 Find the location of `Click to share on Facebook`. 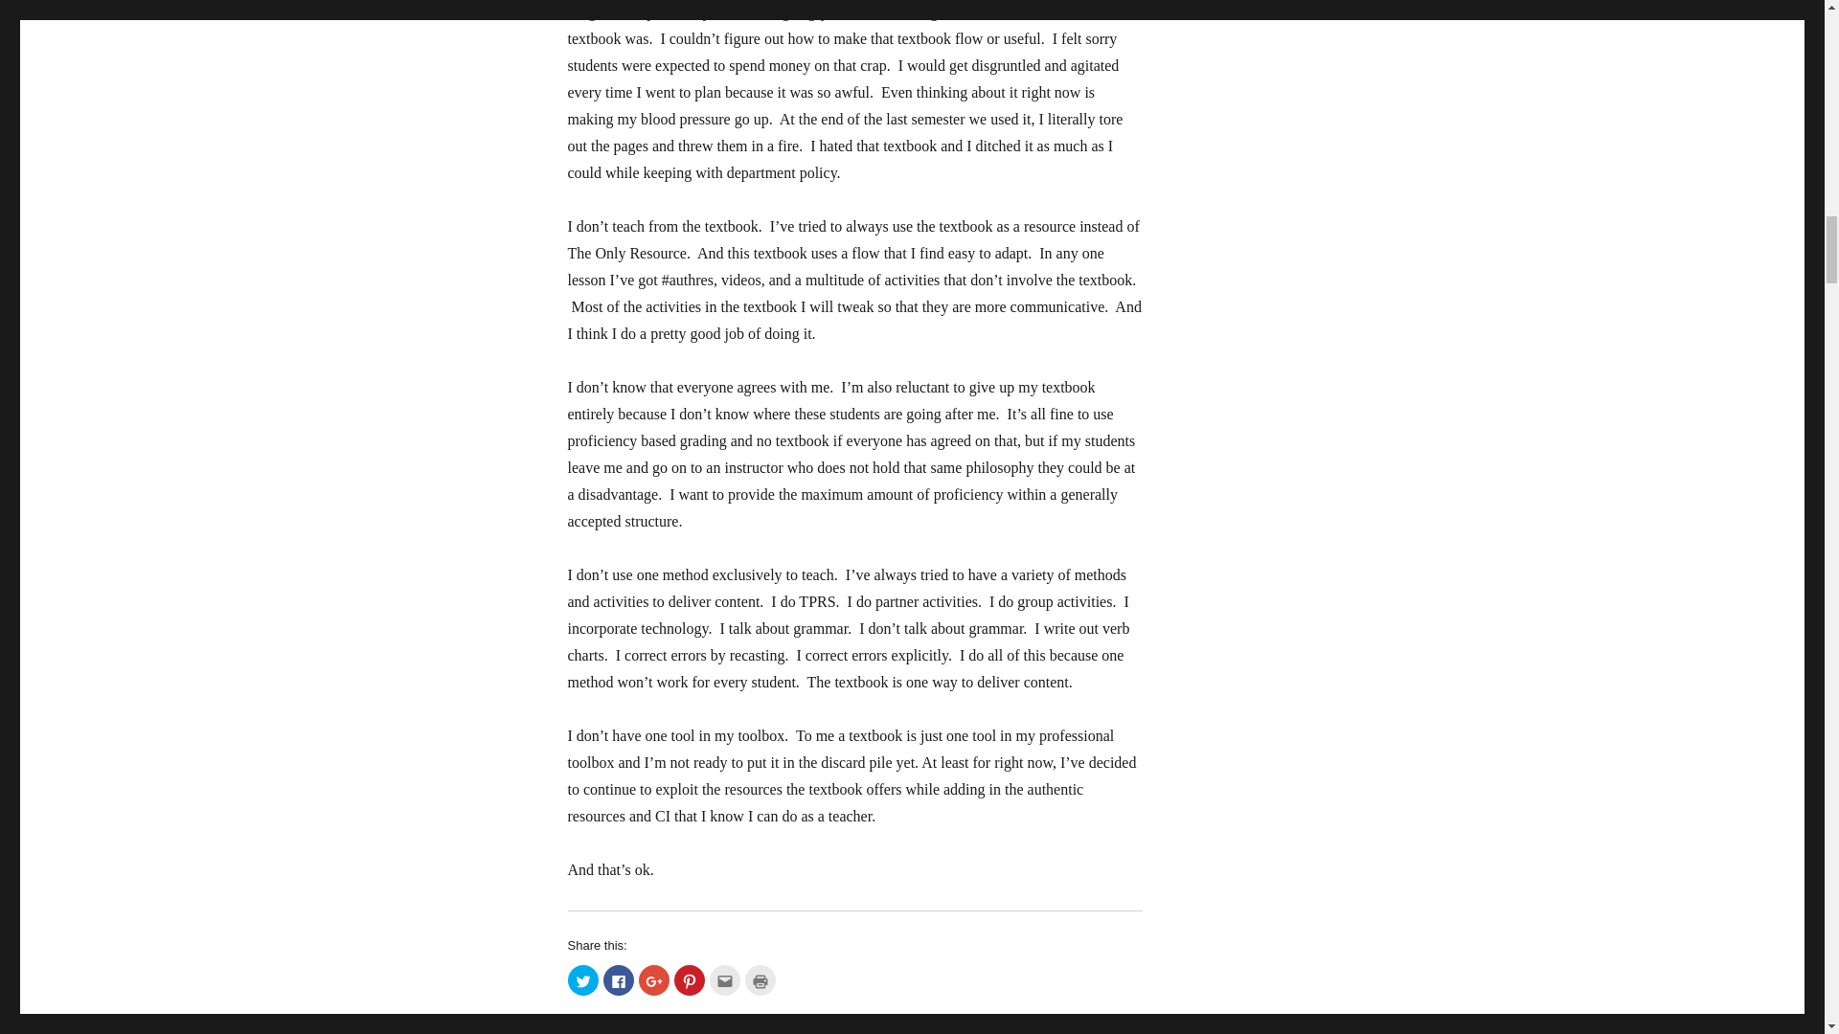

Click to share on Facebook is located at coordinates (619, 980).